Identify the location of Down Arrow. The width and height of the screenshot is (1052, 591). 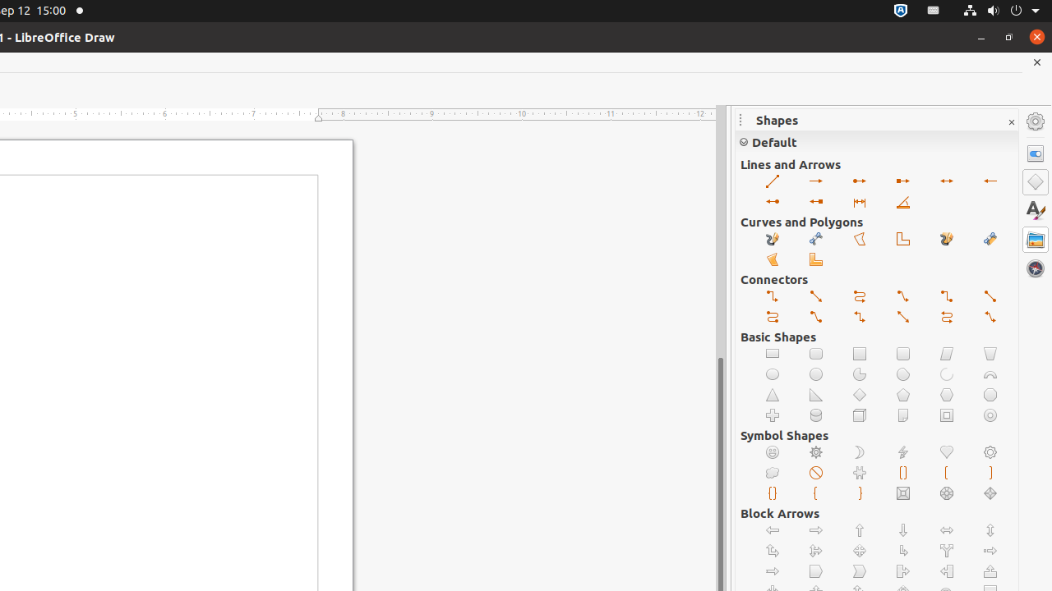
(904, 530).